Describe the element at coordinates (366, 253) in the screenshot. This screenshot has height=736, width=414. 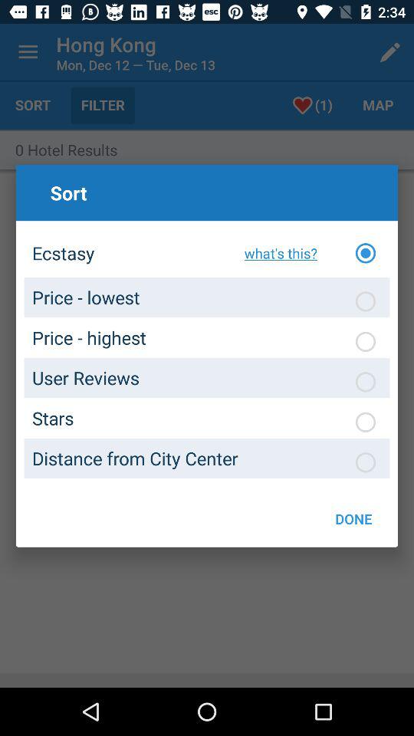
I see `select ecstasy option` at that location.